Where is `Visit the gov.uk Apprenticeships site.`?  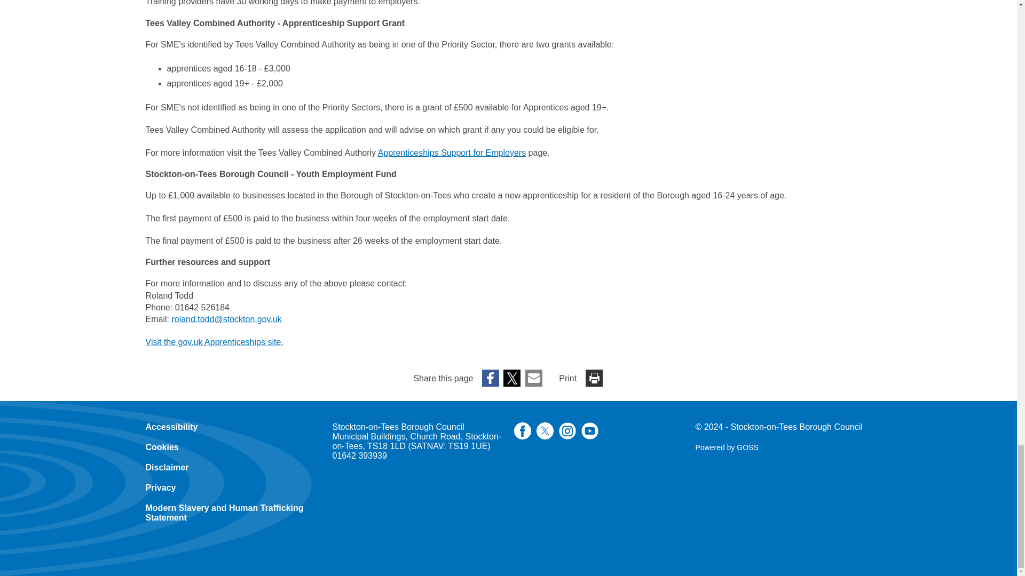 Visit the gov.uk Apprenticeships site. is located at coordinates (214, 342).